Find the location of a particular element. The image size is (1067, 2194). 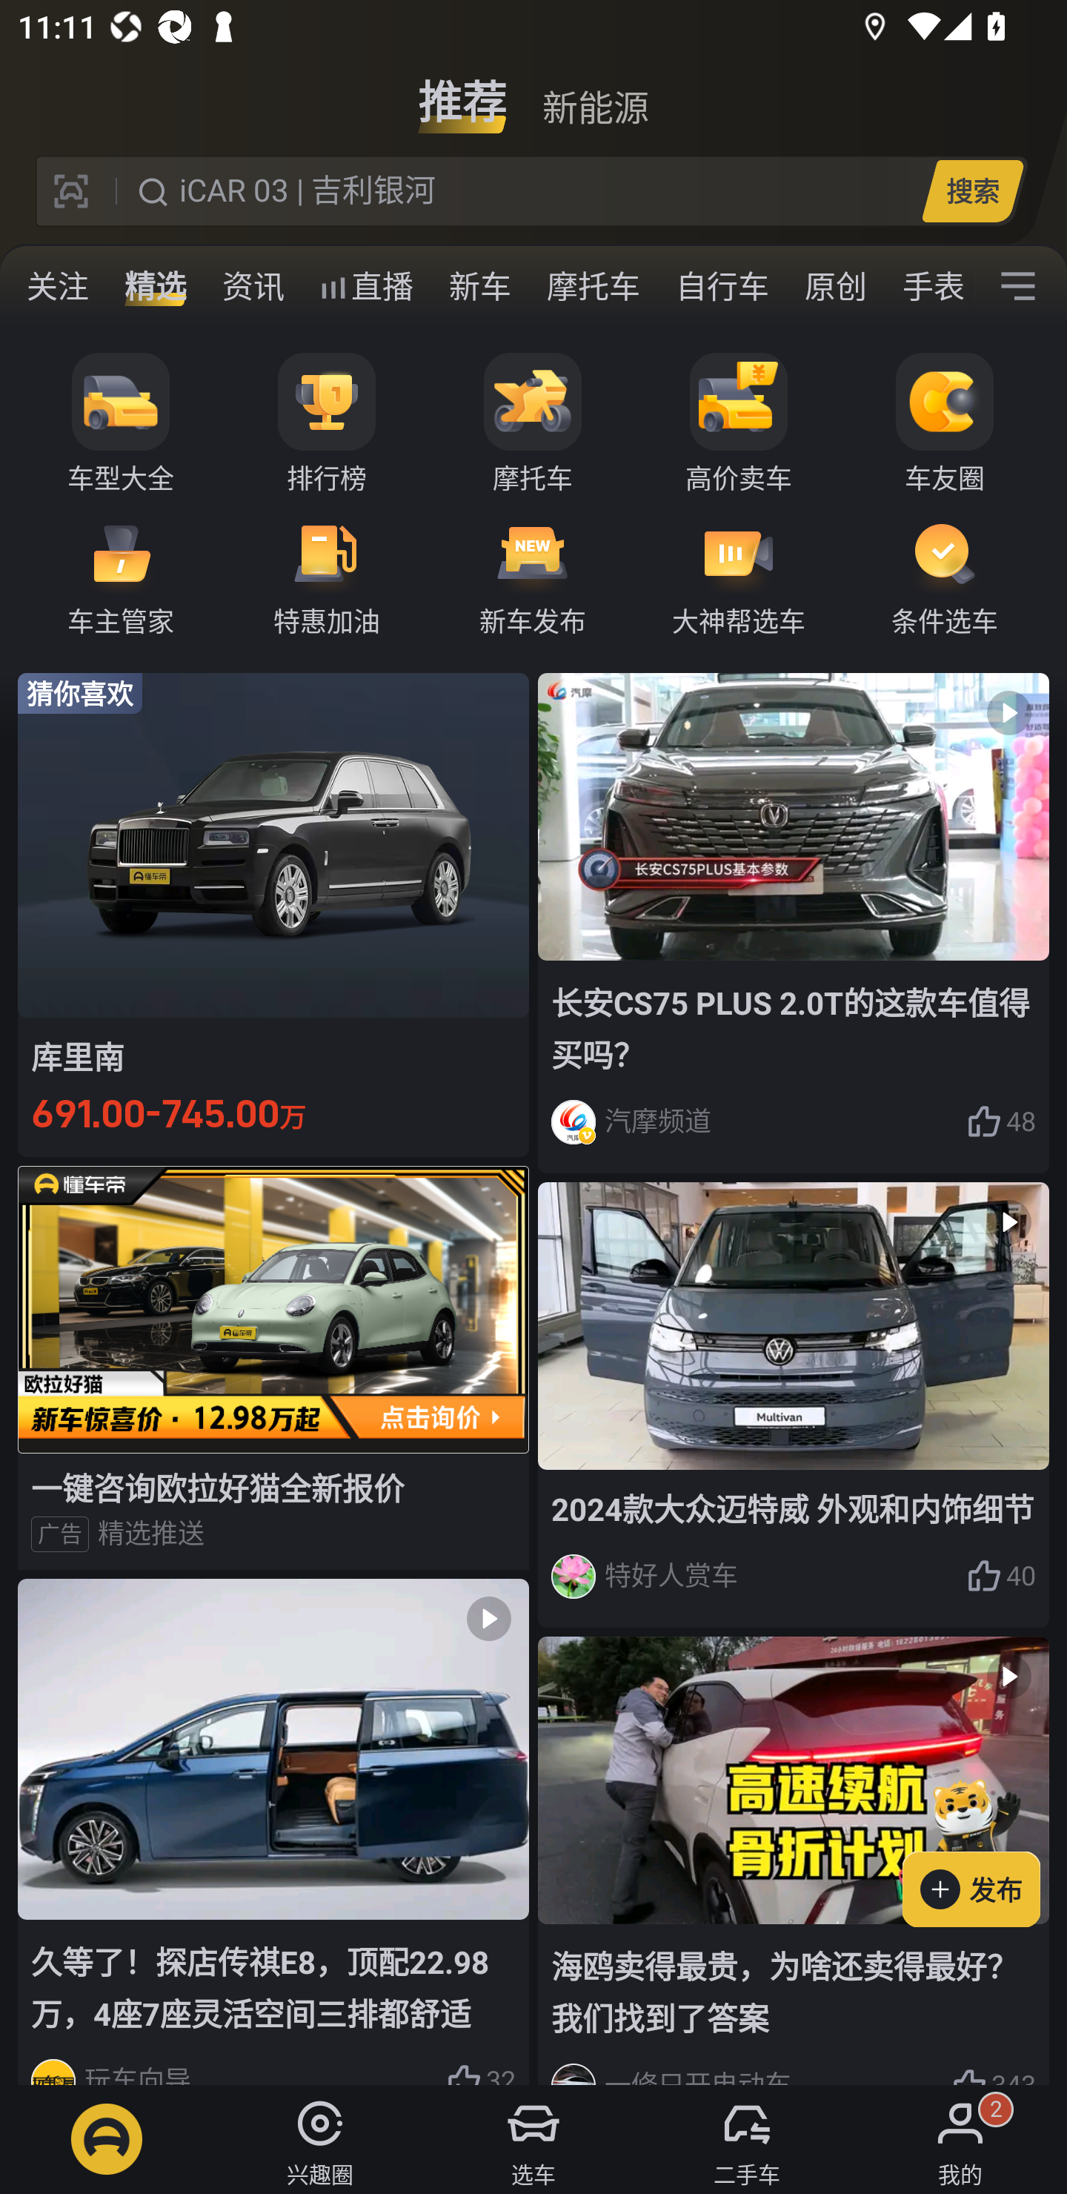

 兴趣圈 is located at coordinates (320, 2139).